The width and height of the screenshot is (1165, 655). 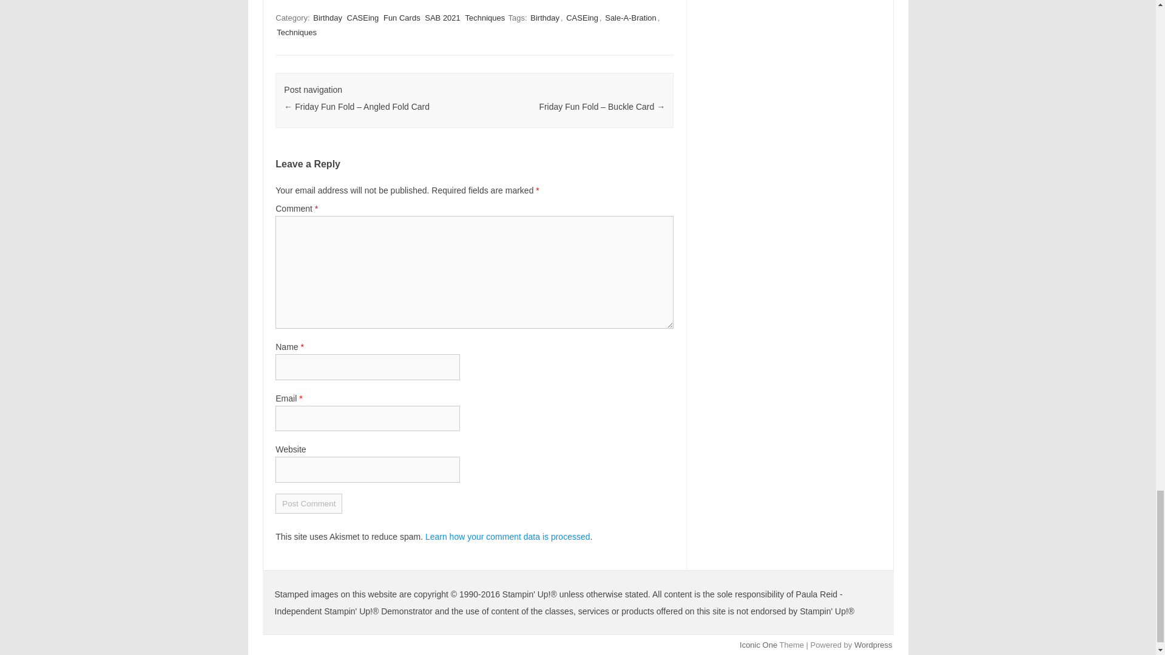 I want to click on Techniques, so click(x=296, y=32).